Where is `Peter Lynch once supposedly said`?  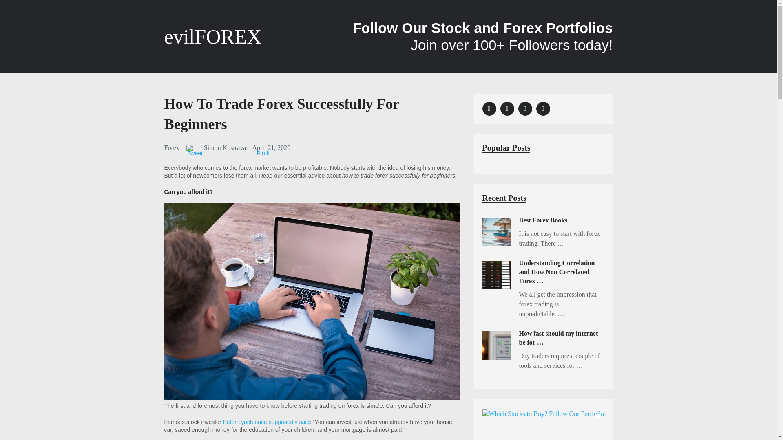
Peter Lynch once supposedly said is located at coordinates (266, 422).